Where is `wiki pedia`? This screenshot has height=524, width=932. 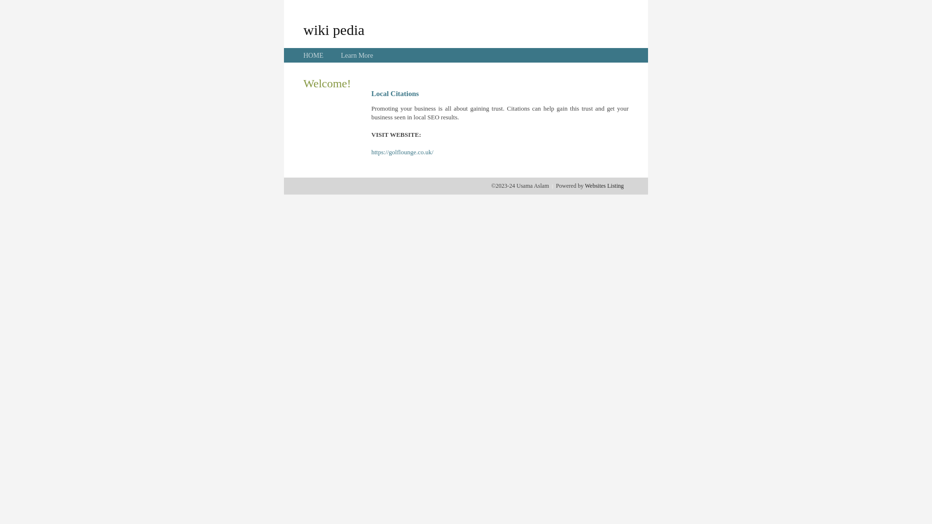 wiki pedia is located at coordinates (334, 30).